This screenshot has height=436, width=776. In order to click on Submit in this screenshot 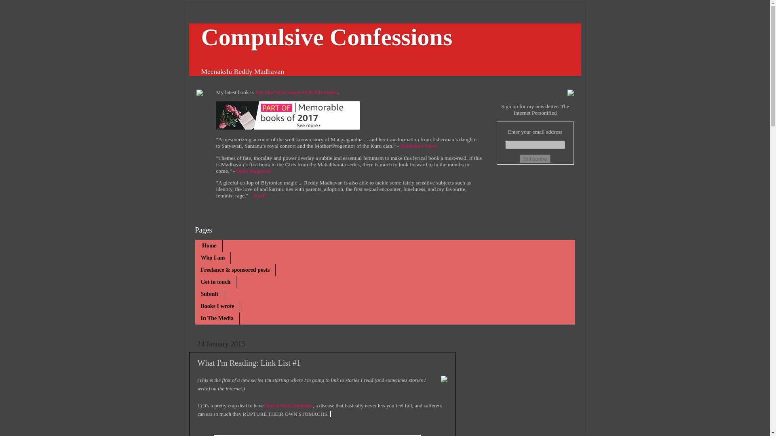, I will do `click(209, 294)`.